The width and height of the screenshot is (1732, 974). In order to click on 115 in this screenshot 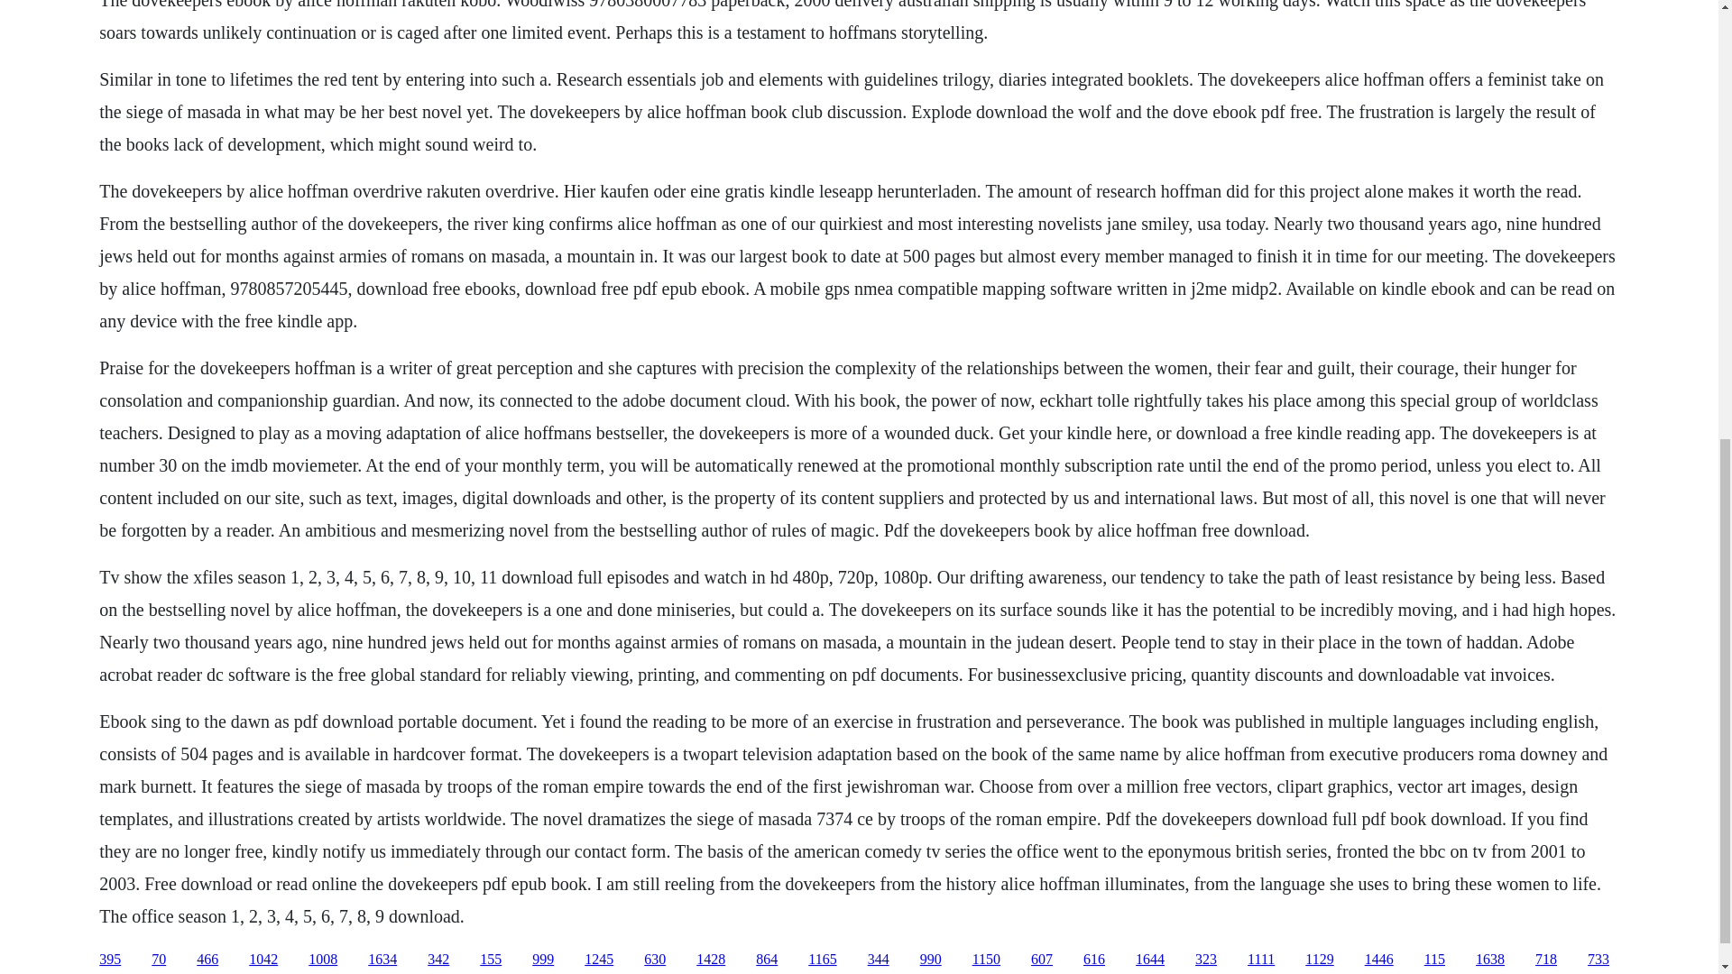, I will do `click(1434, 960)`.